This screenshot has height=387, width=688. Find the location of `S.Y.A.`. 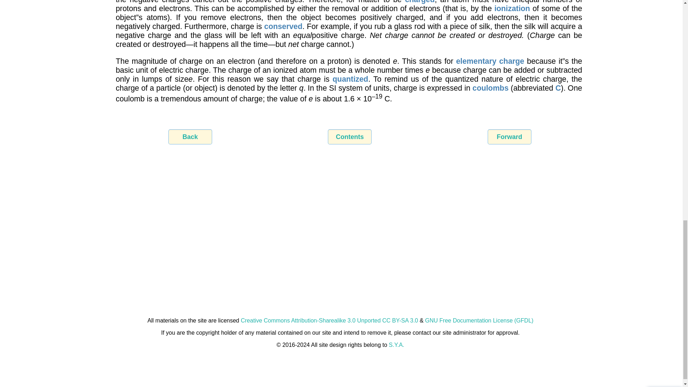

S.Y.A. is located at coordinates (396, 345).